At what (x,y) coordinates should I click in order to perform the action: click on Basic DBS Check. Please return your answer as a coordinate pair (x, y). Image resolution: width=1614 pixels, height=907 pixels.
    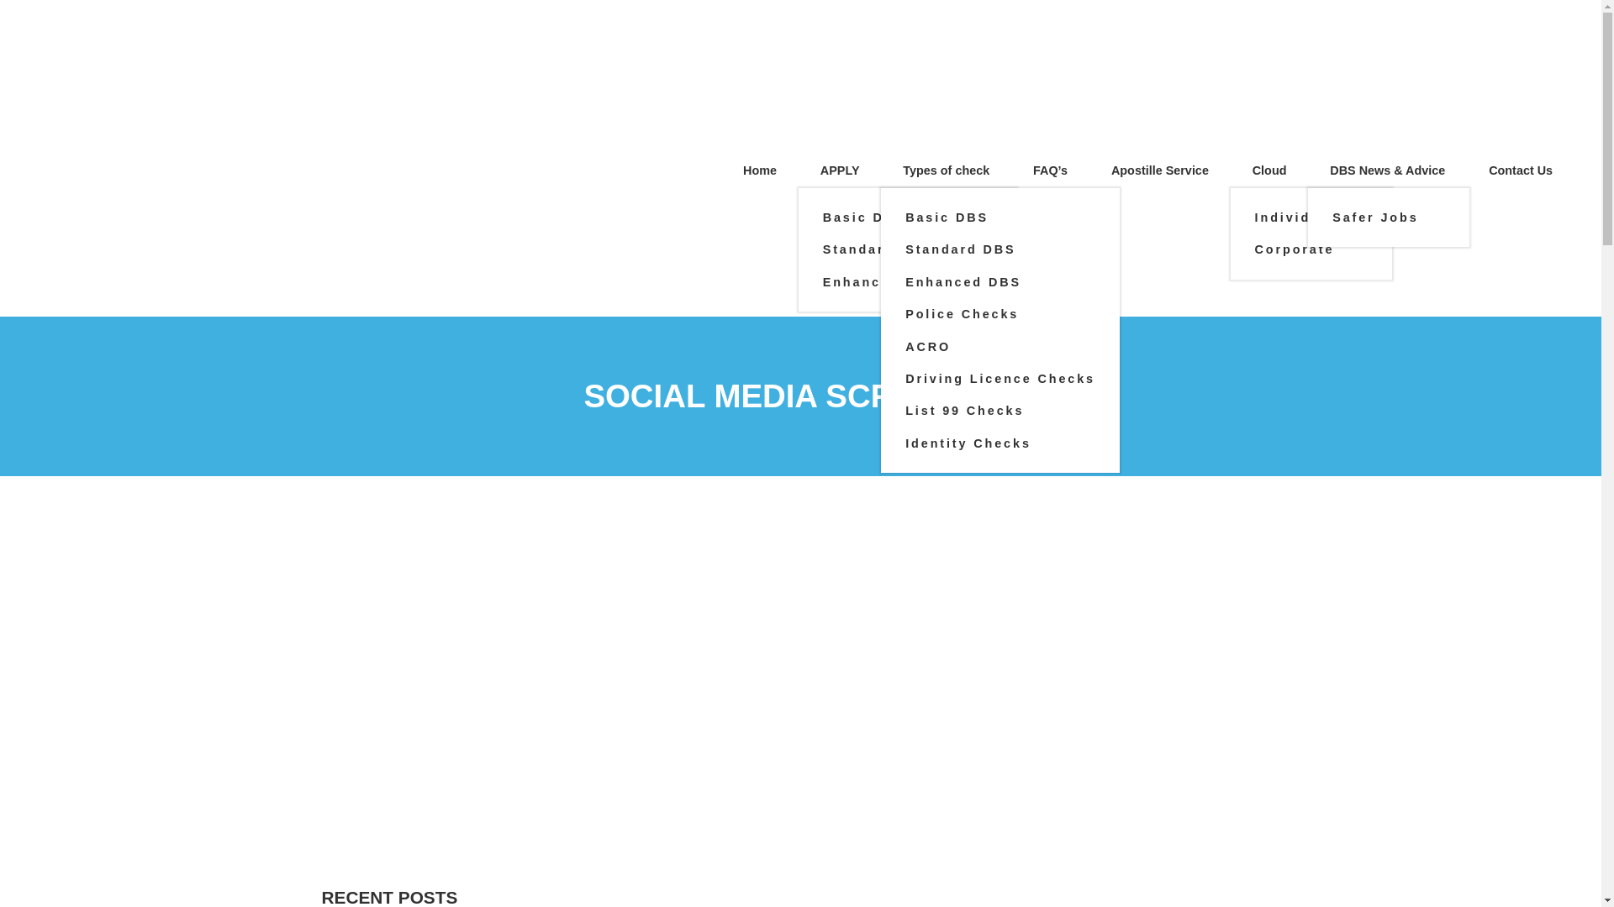
    Looking at the image, I should click on (891, 217).